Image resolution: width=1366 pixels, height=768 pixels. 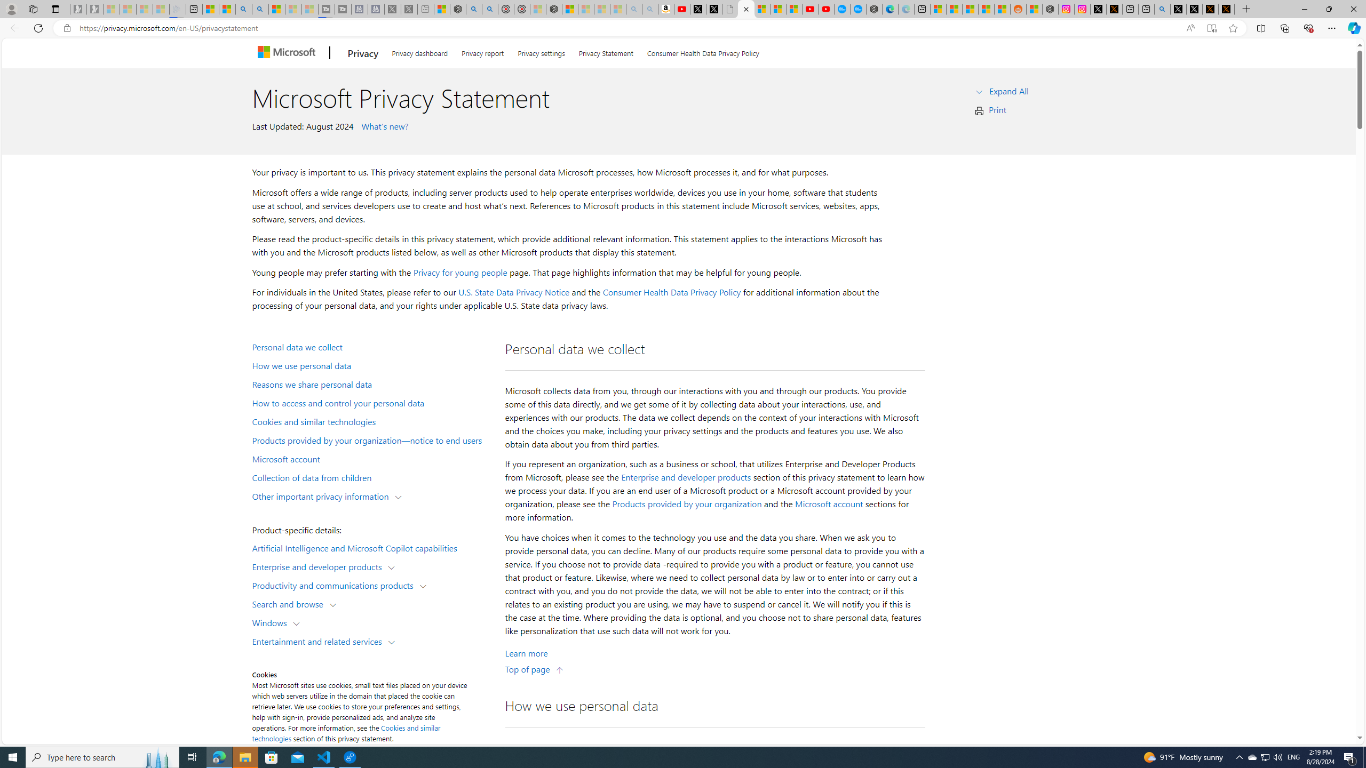 What do you see at coordinates (371, 365) in the screenshot?
I see `How we use personal data` at bounding box center [371, 365].